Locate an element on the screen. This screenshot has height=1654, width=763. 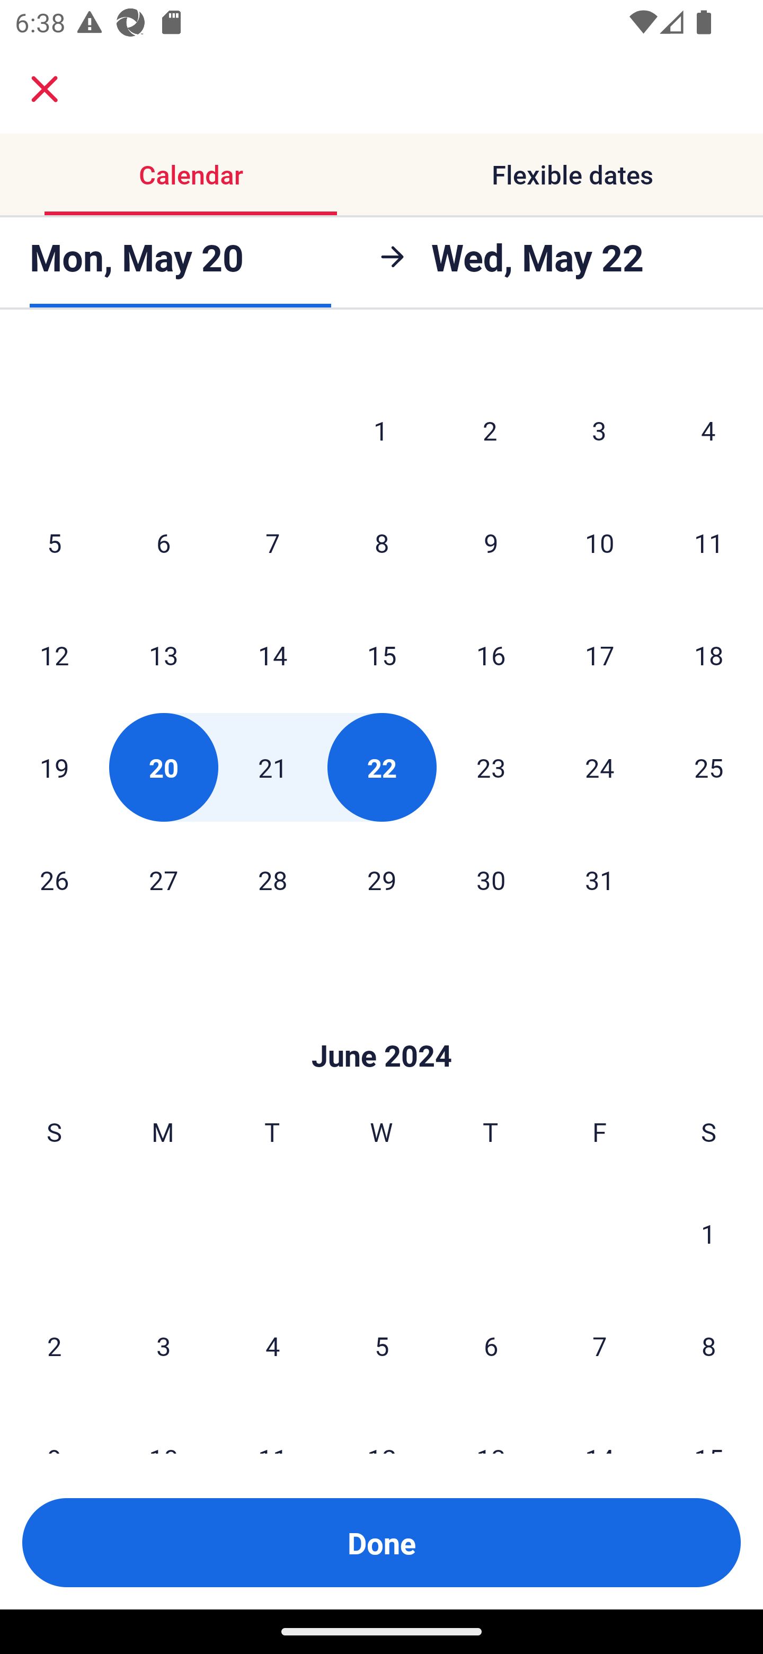
24 Friday, May 24, 2024 is located at coordinates (600, 767).